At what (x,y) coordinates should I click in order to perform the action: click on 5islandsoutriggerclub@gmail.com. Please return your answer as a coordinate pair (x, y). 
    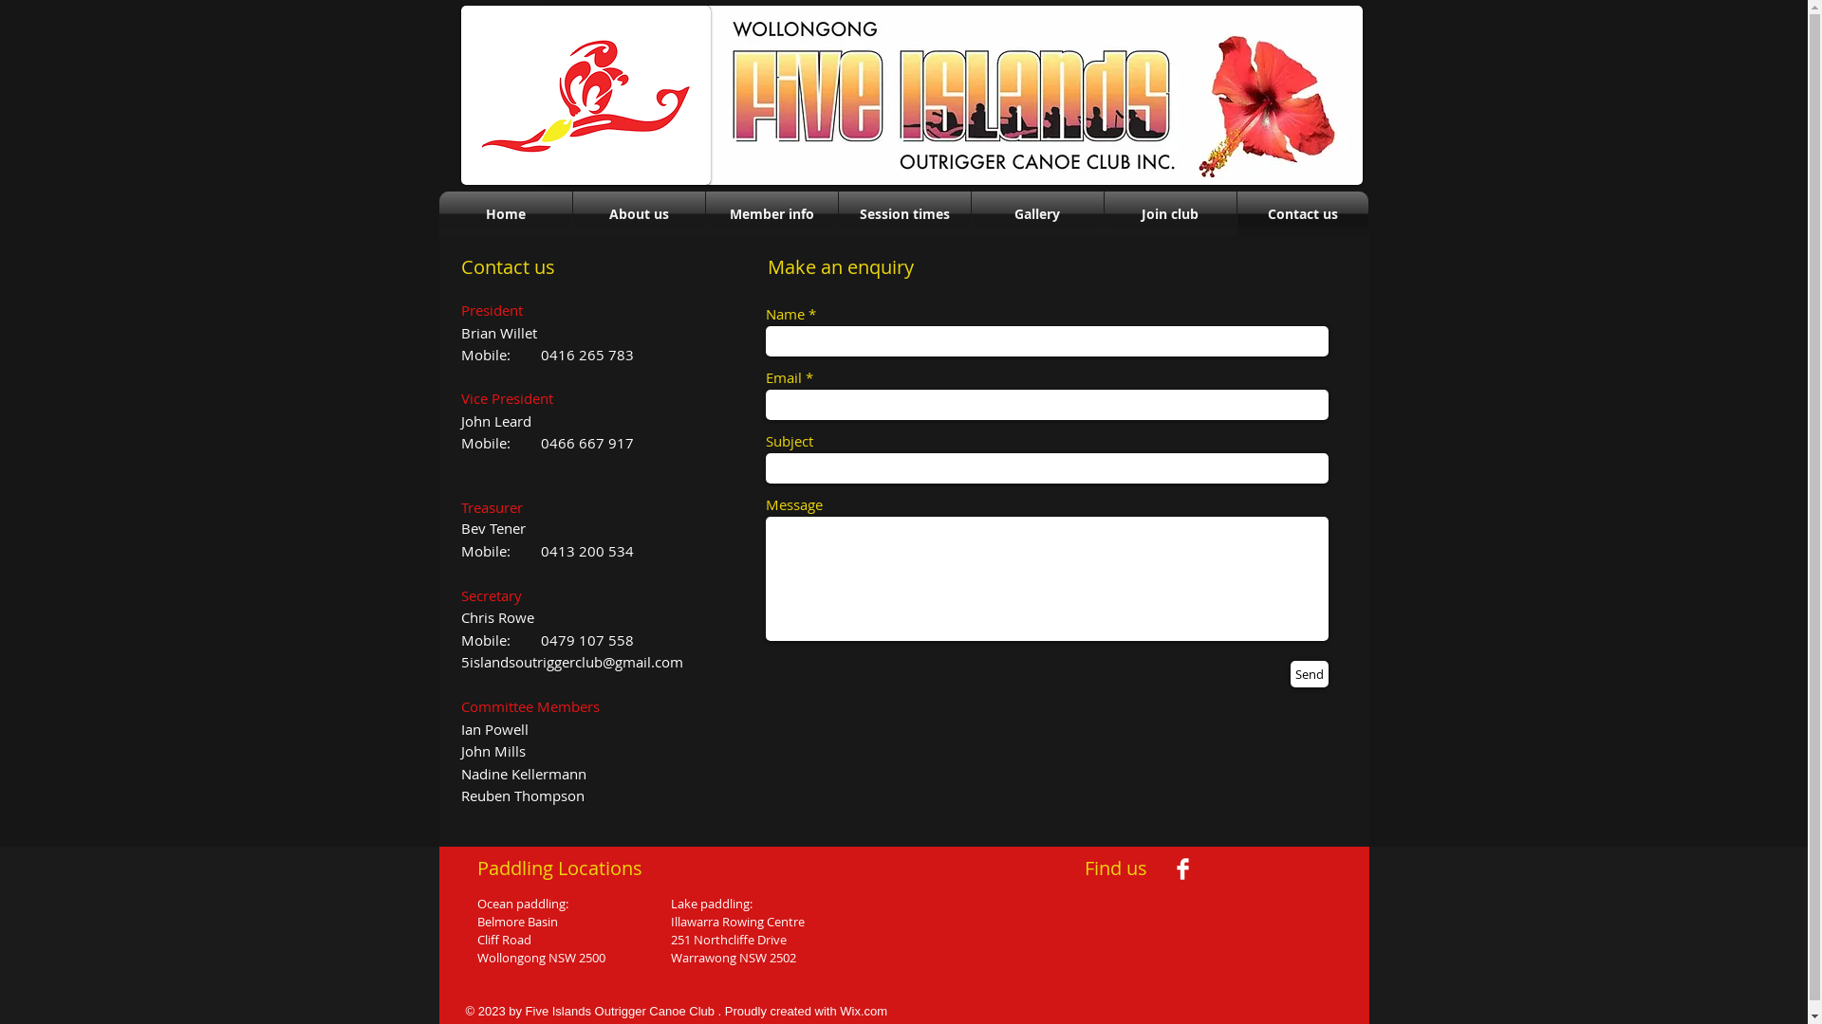
    Looking at the image, I should click on (572, 662).